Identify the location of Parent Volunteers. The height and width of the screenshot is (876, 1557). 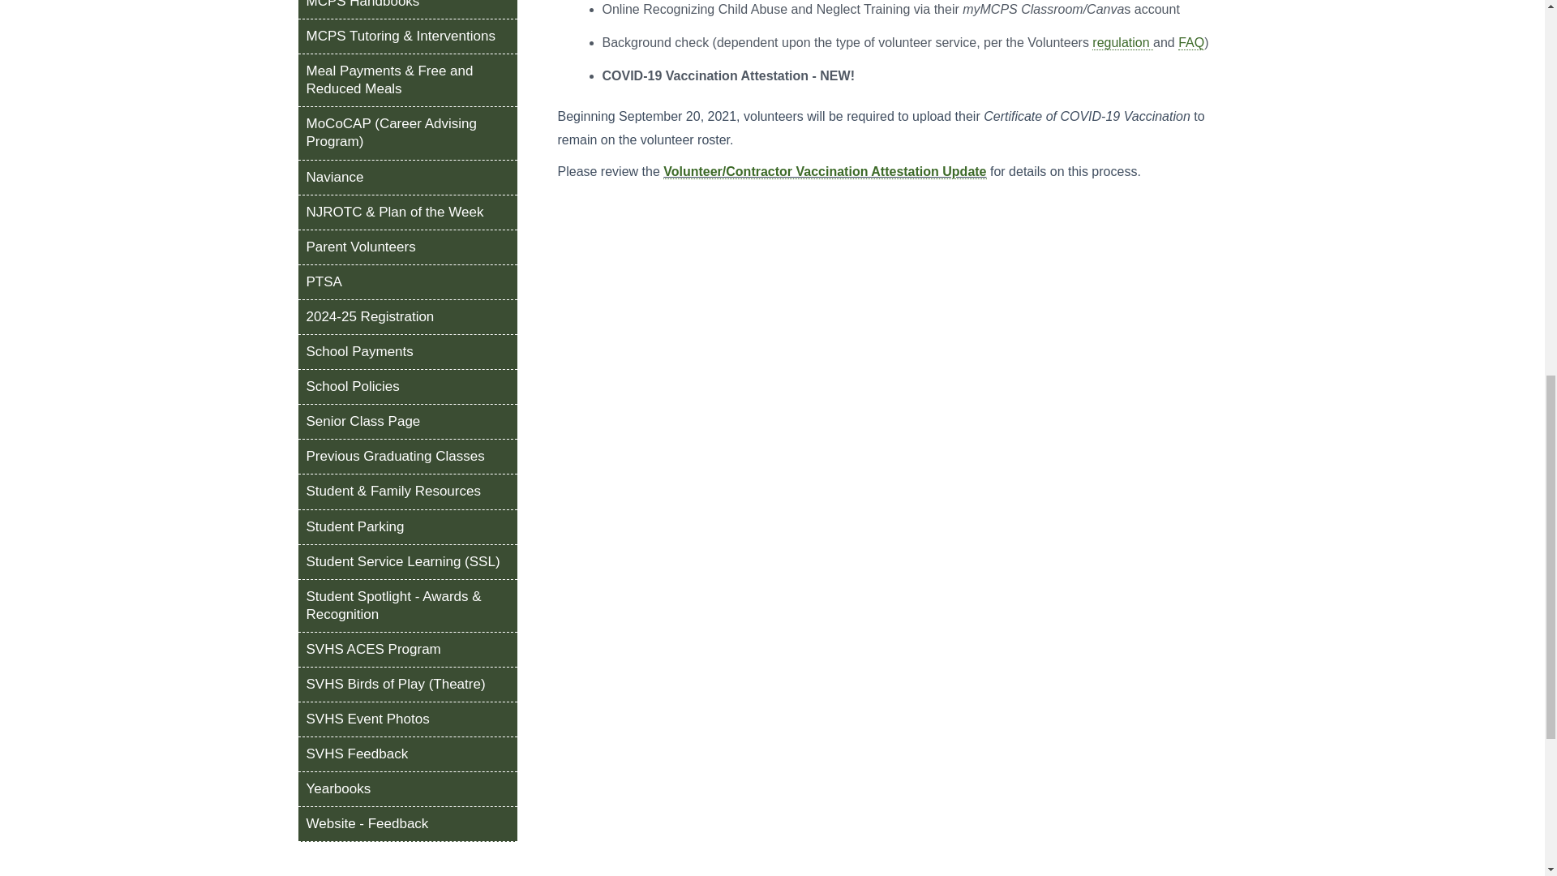
(407, 247).